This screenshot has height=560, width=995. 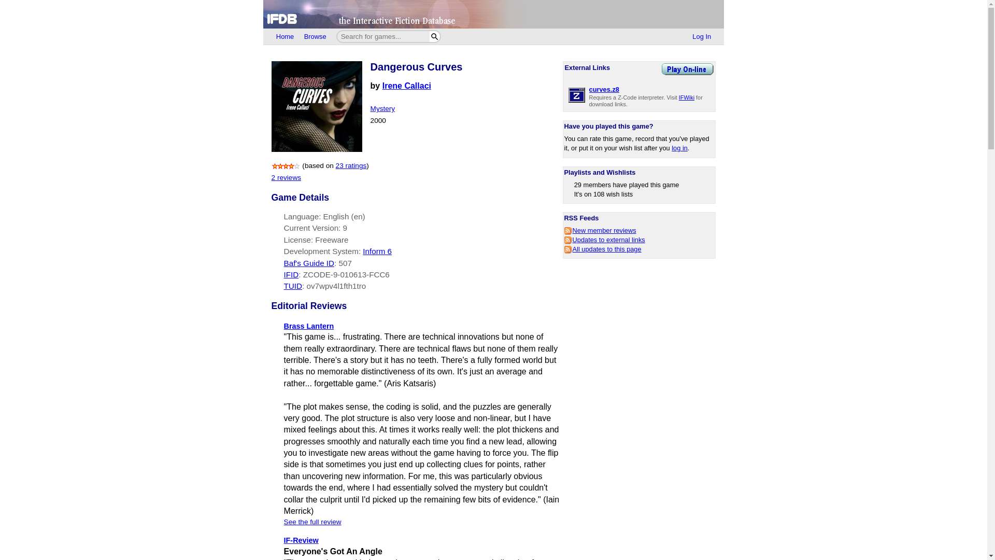 What do you see at coordinates (344, 263) in the screenshot?
I see `Go to the Baf's Guide listing for this game` at bounding box center [344, 263].